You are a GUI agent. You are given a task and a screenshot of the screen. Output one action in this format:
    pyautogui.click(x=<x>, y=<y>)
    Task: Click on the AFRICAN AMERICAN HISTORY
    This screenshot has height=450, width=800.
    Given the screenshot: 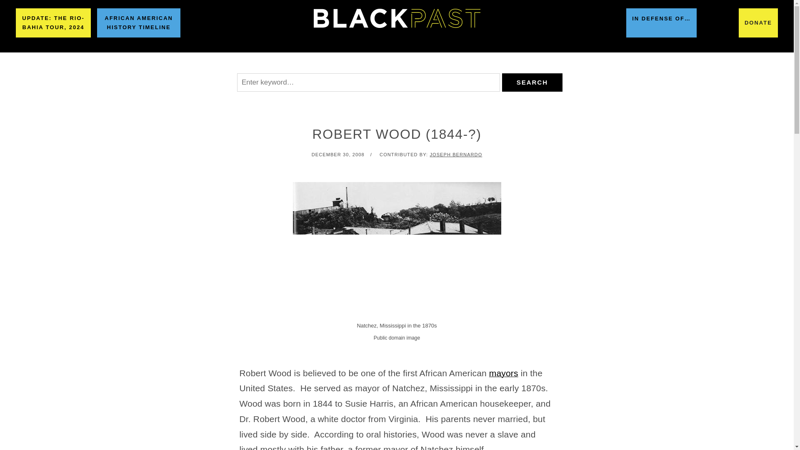 What is the action you would take?
    pyautogui.click(x=227, y=63)
    